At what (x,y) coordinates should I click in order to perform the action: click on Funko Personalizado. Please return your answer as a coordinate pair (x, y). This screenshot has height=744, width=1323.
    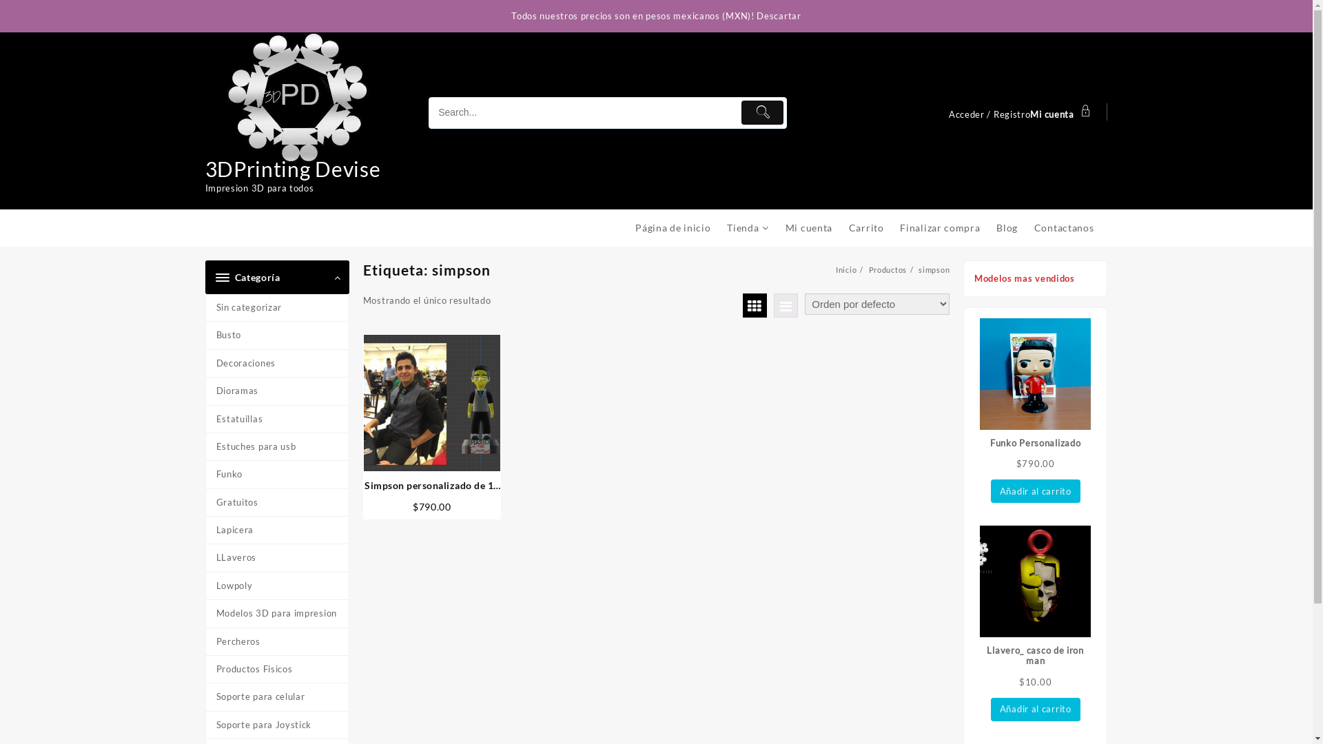
    Looking at the image, I should click on (1036, 383).